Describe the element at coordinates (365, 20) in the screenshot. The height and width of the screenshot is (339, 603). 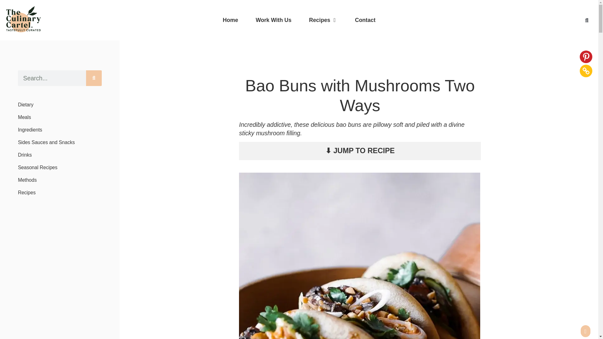
I see `Contact` at that location.